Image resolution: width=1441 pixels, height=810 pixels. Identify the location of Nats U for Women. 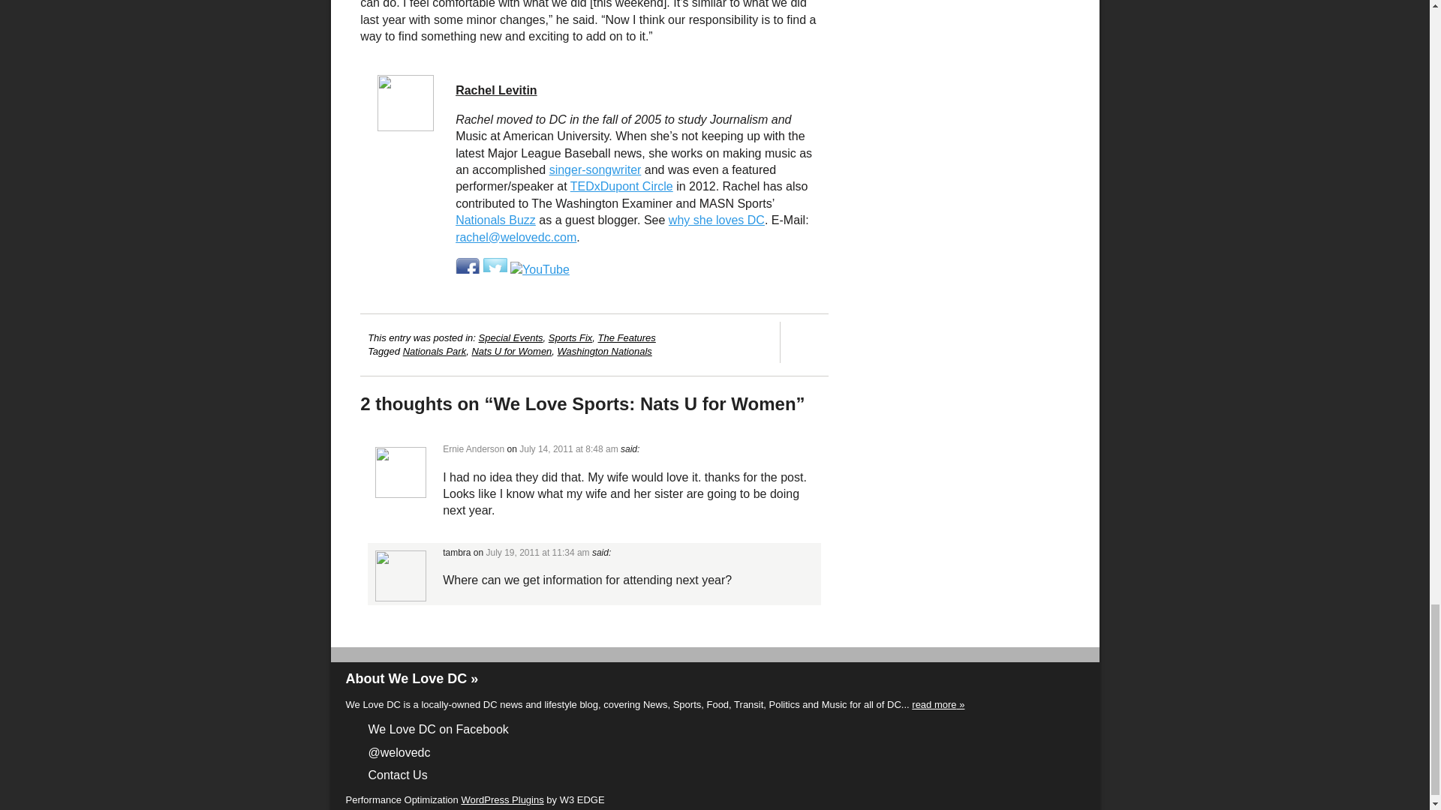
(511, 351).